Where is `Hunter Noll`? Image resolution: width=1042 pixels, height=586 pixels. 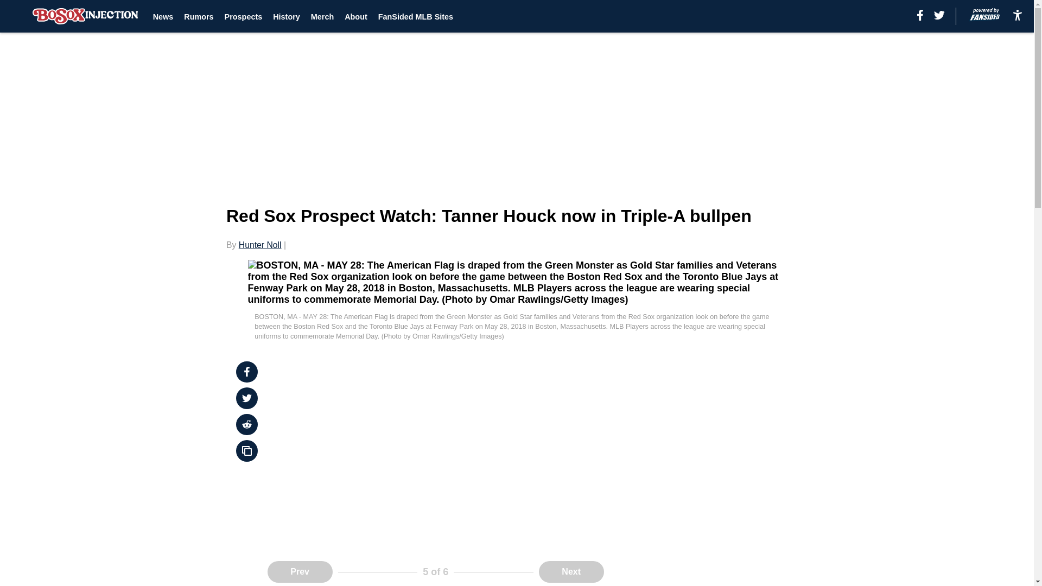 Hunter Noll is located at coordinates (259, 245).